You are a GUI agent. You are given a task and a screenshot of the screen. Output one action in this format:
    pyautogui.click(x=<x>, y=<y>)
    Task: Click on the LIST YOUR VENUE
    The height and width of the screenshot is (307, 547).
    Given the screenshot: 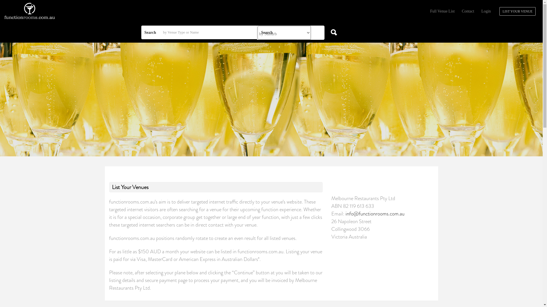 What is the action you would take?
    pyautogui.click(x=517, y=11)
    